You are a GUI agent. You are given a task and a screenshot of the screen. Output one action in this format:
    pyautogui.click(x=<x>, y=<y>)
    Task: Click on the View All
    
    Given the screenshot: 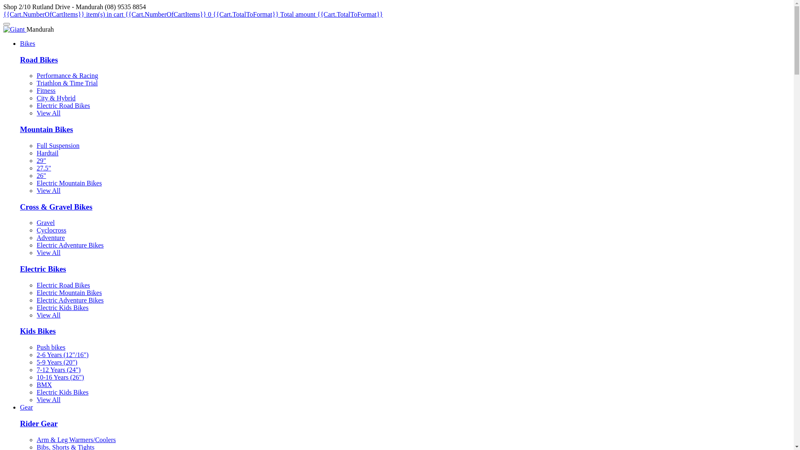 What is the action you would take?
    pyautogui.click(x=48, y=315)
    